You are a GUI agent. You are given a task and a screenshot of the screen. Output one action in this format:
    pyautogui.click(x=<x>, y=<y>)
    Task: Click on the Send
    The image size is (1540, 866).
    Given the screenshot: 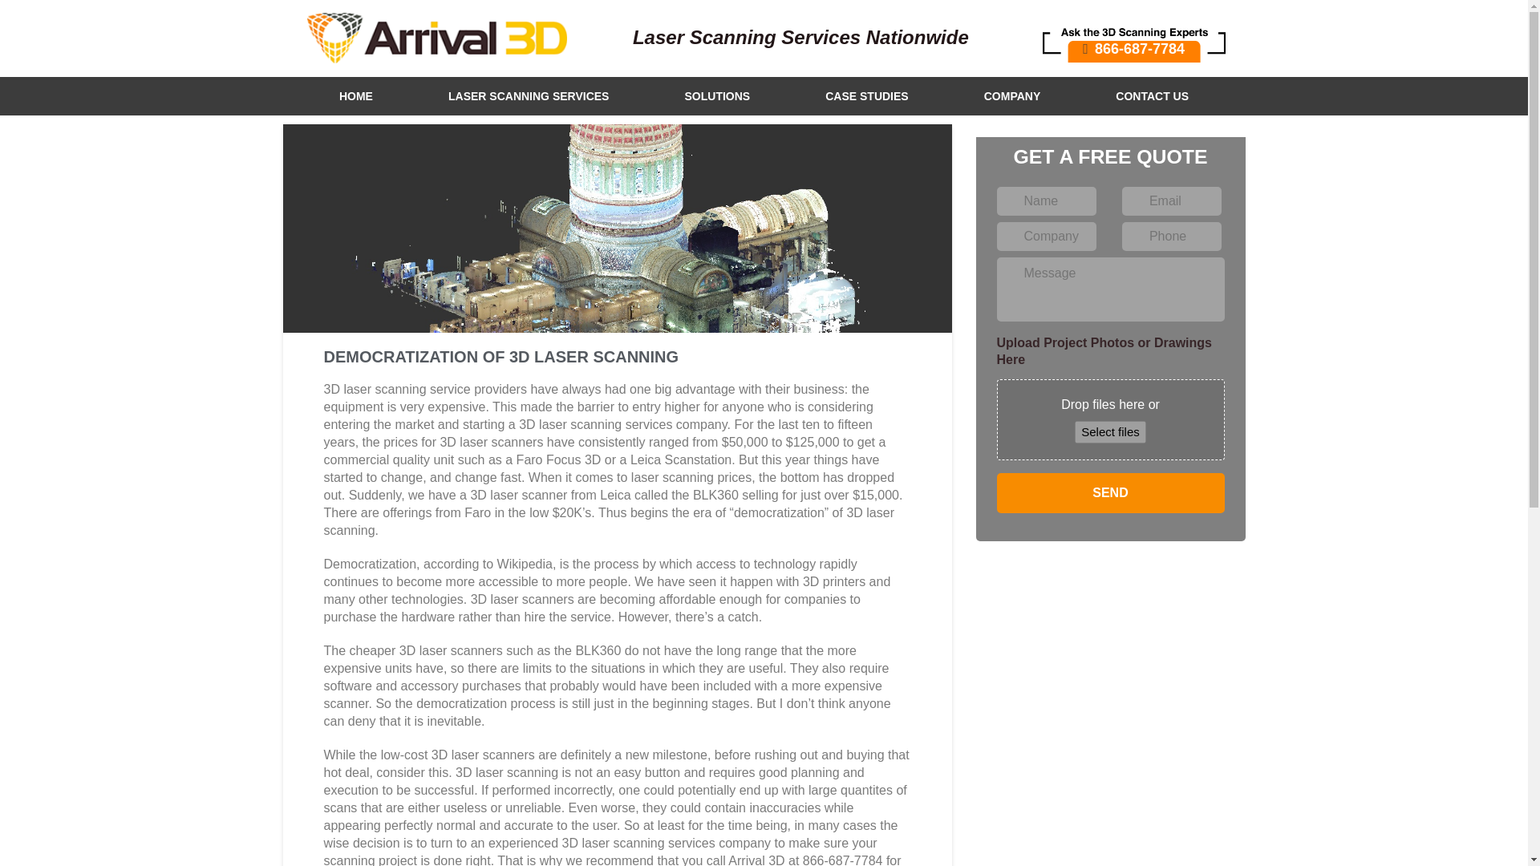 What is the action you would take?
    pyautogui.click(x=1110, y=492)
    